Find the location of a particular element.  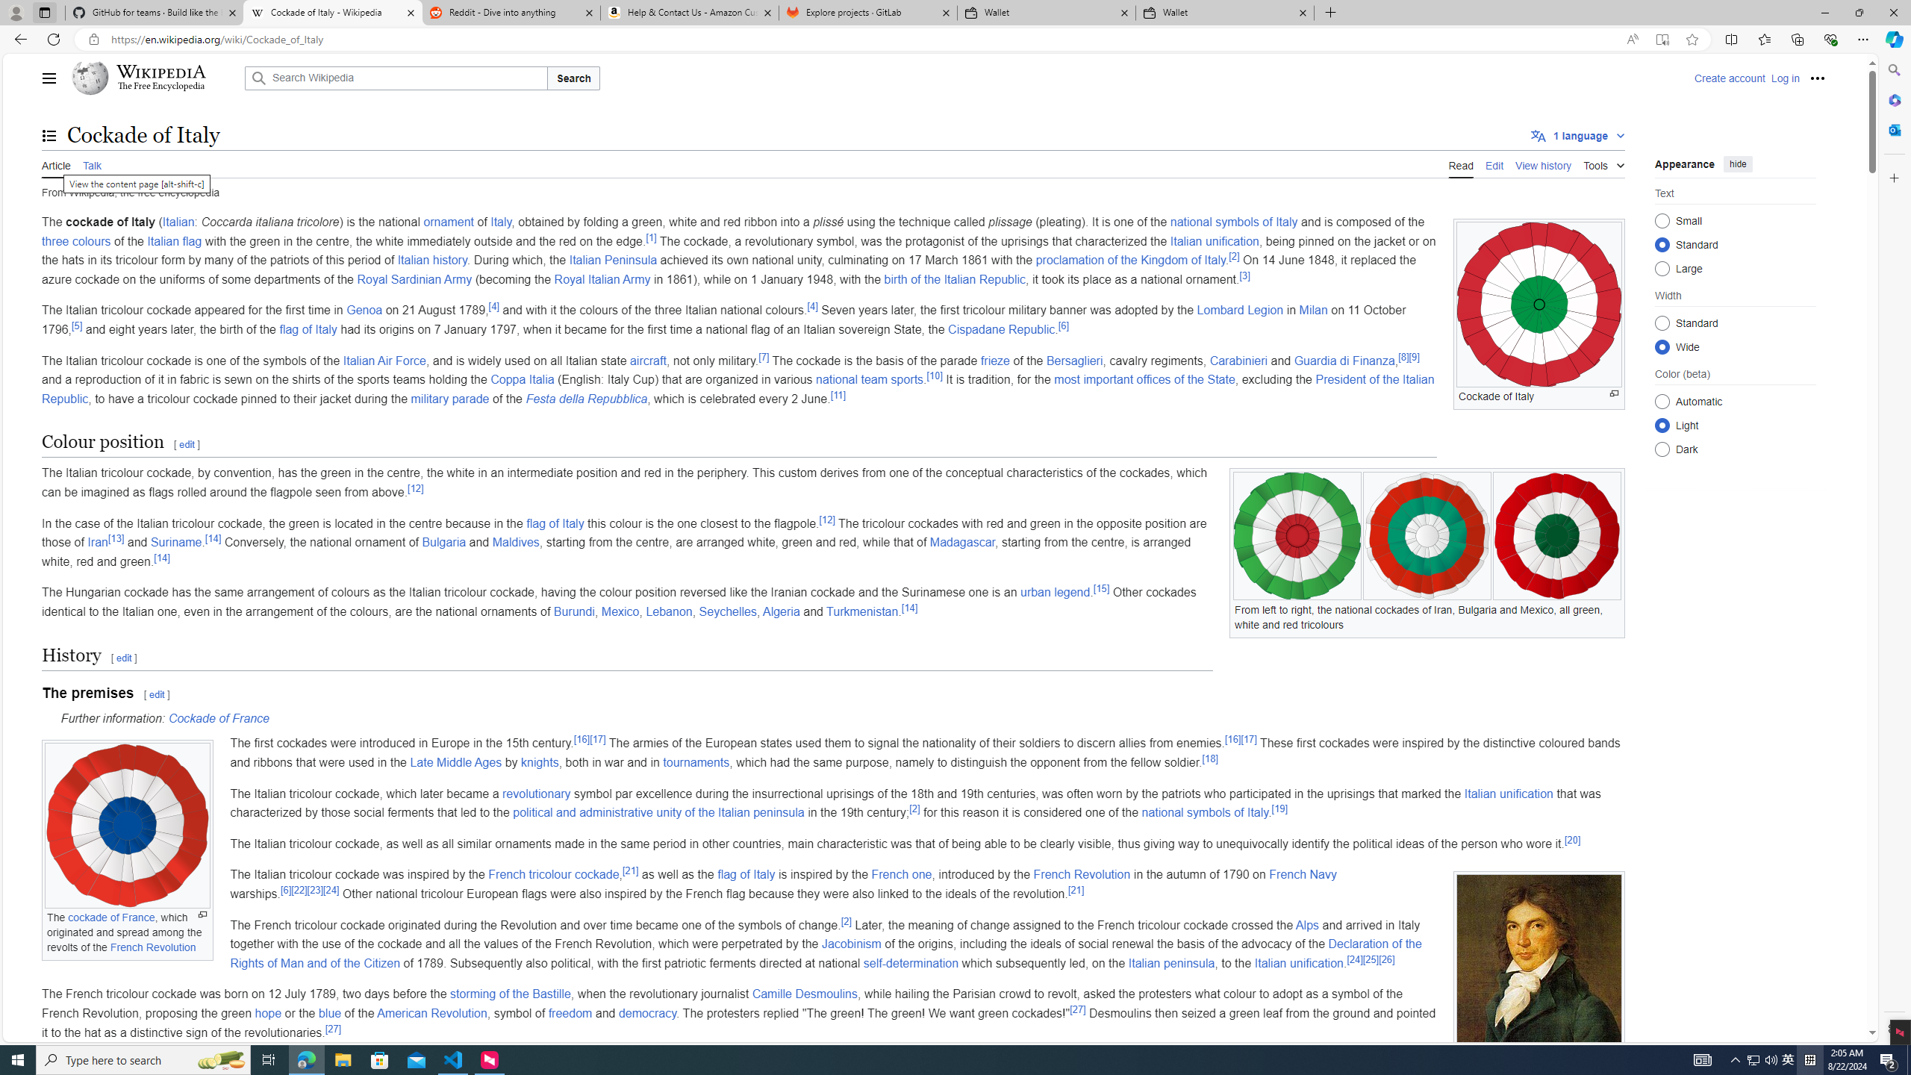

national symbols of Italy is located at coordinates (1205, 812).